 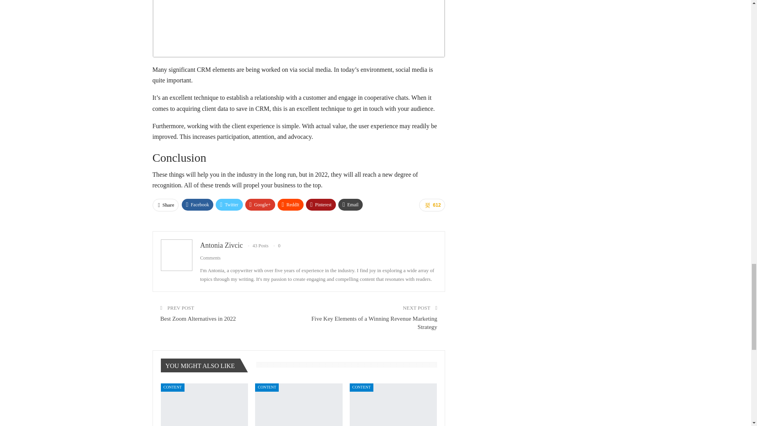 I want to click on World of Chainsaw Man Manga Online: An Unmissable Experience, so click(x=299, y=405).